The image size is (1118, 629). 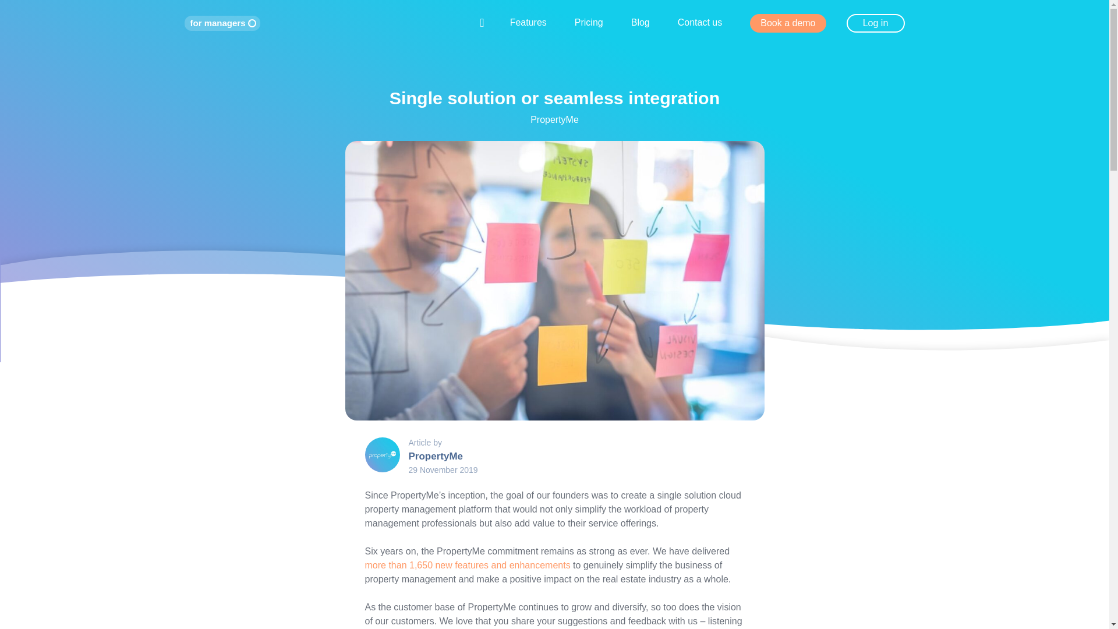 What do you see at coordinates (700, 22) in the screenshot?
I see `Contact us` at bounding box center [700, 22].